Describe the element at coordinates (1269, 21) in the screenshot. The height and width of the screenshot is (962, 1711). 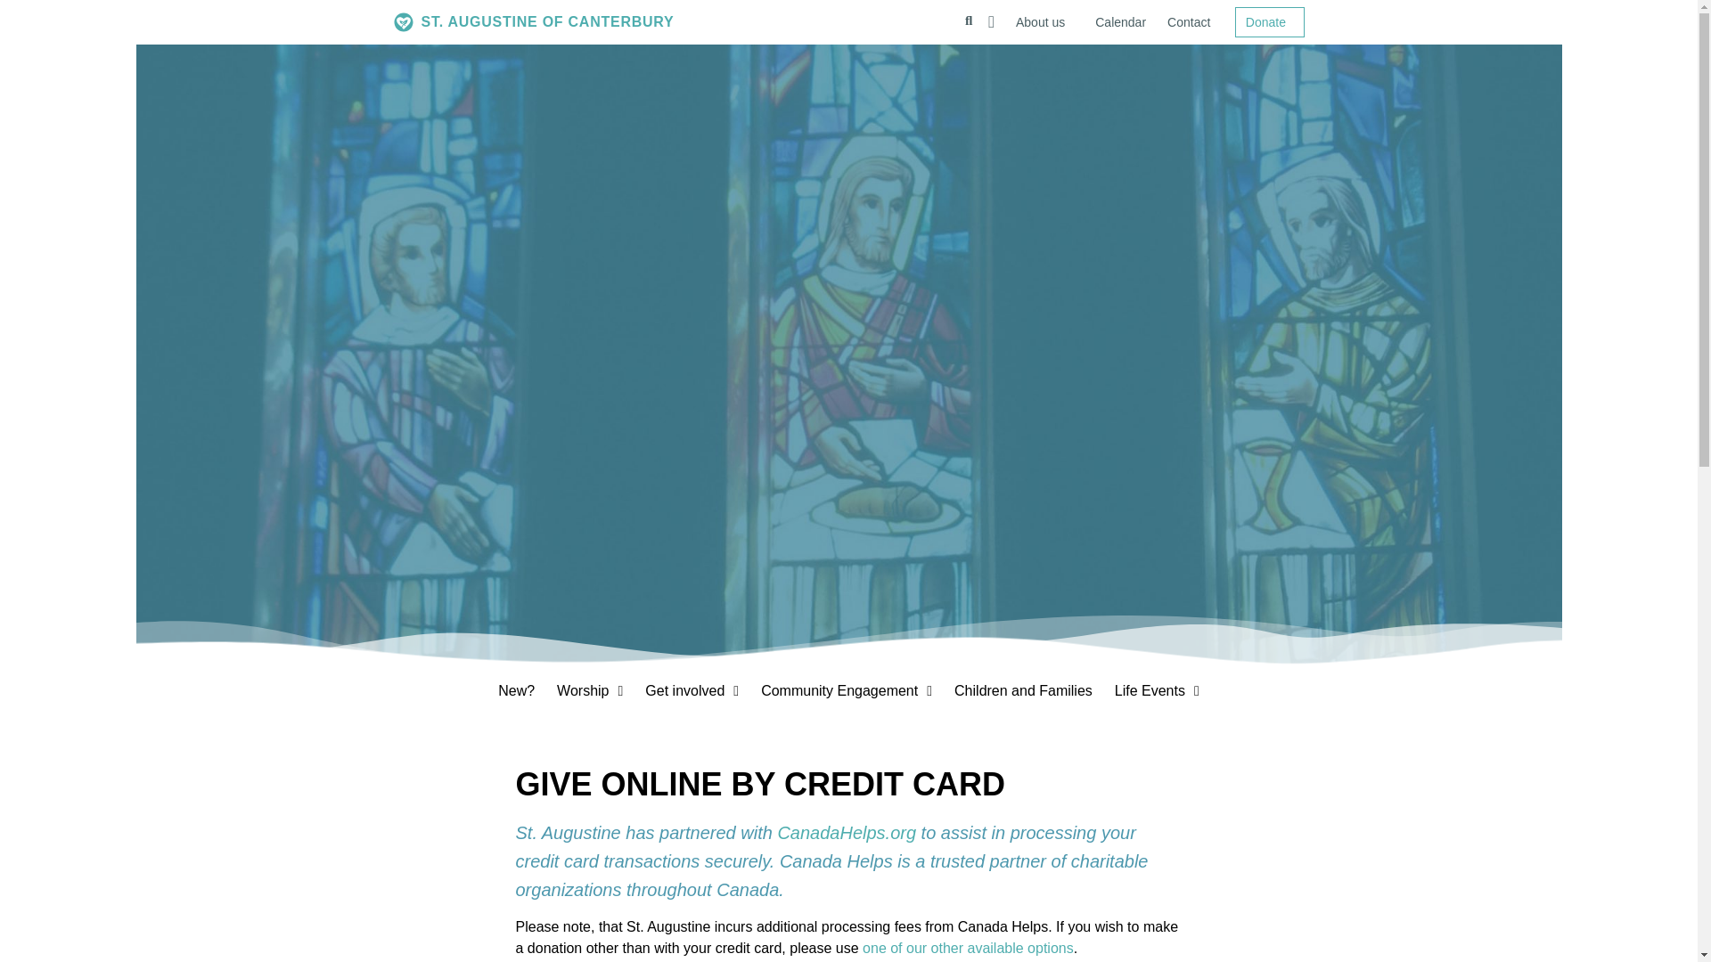
I see `Donate` at that location.